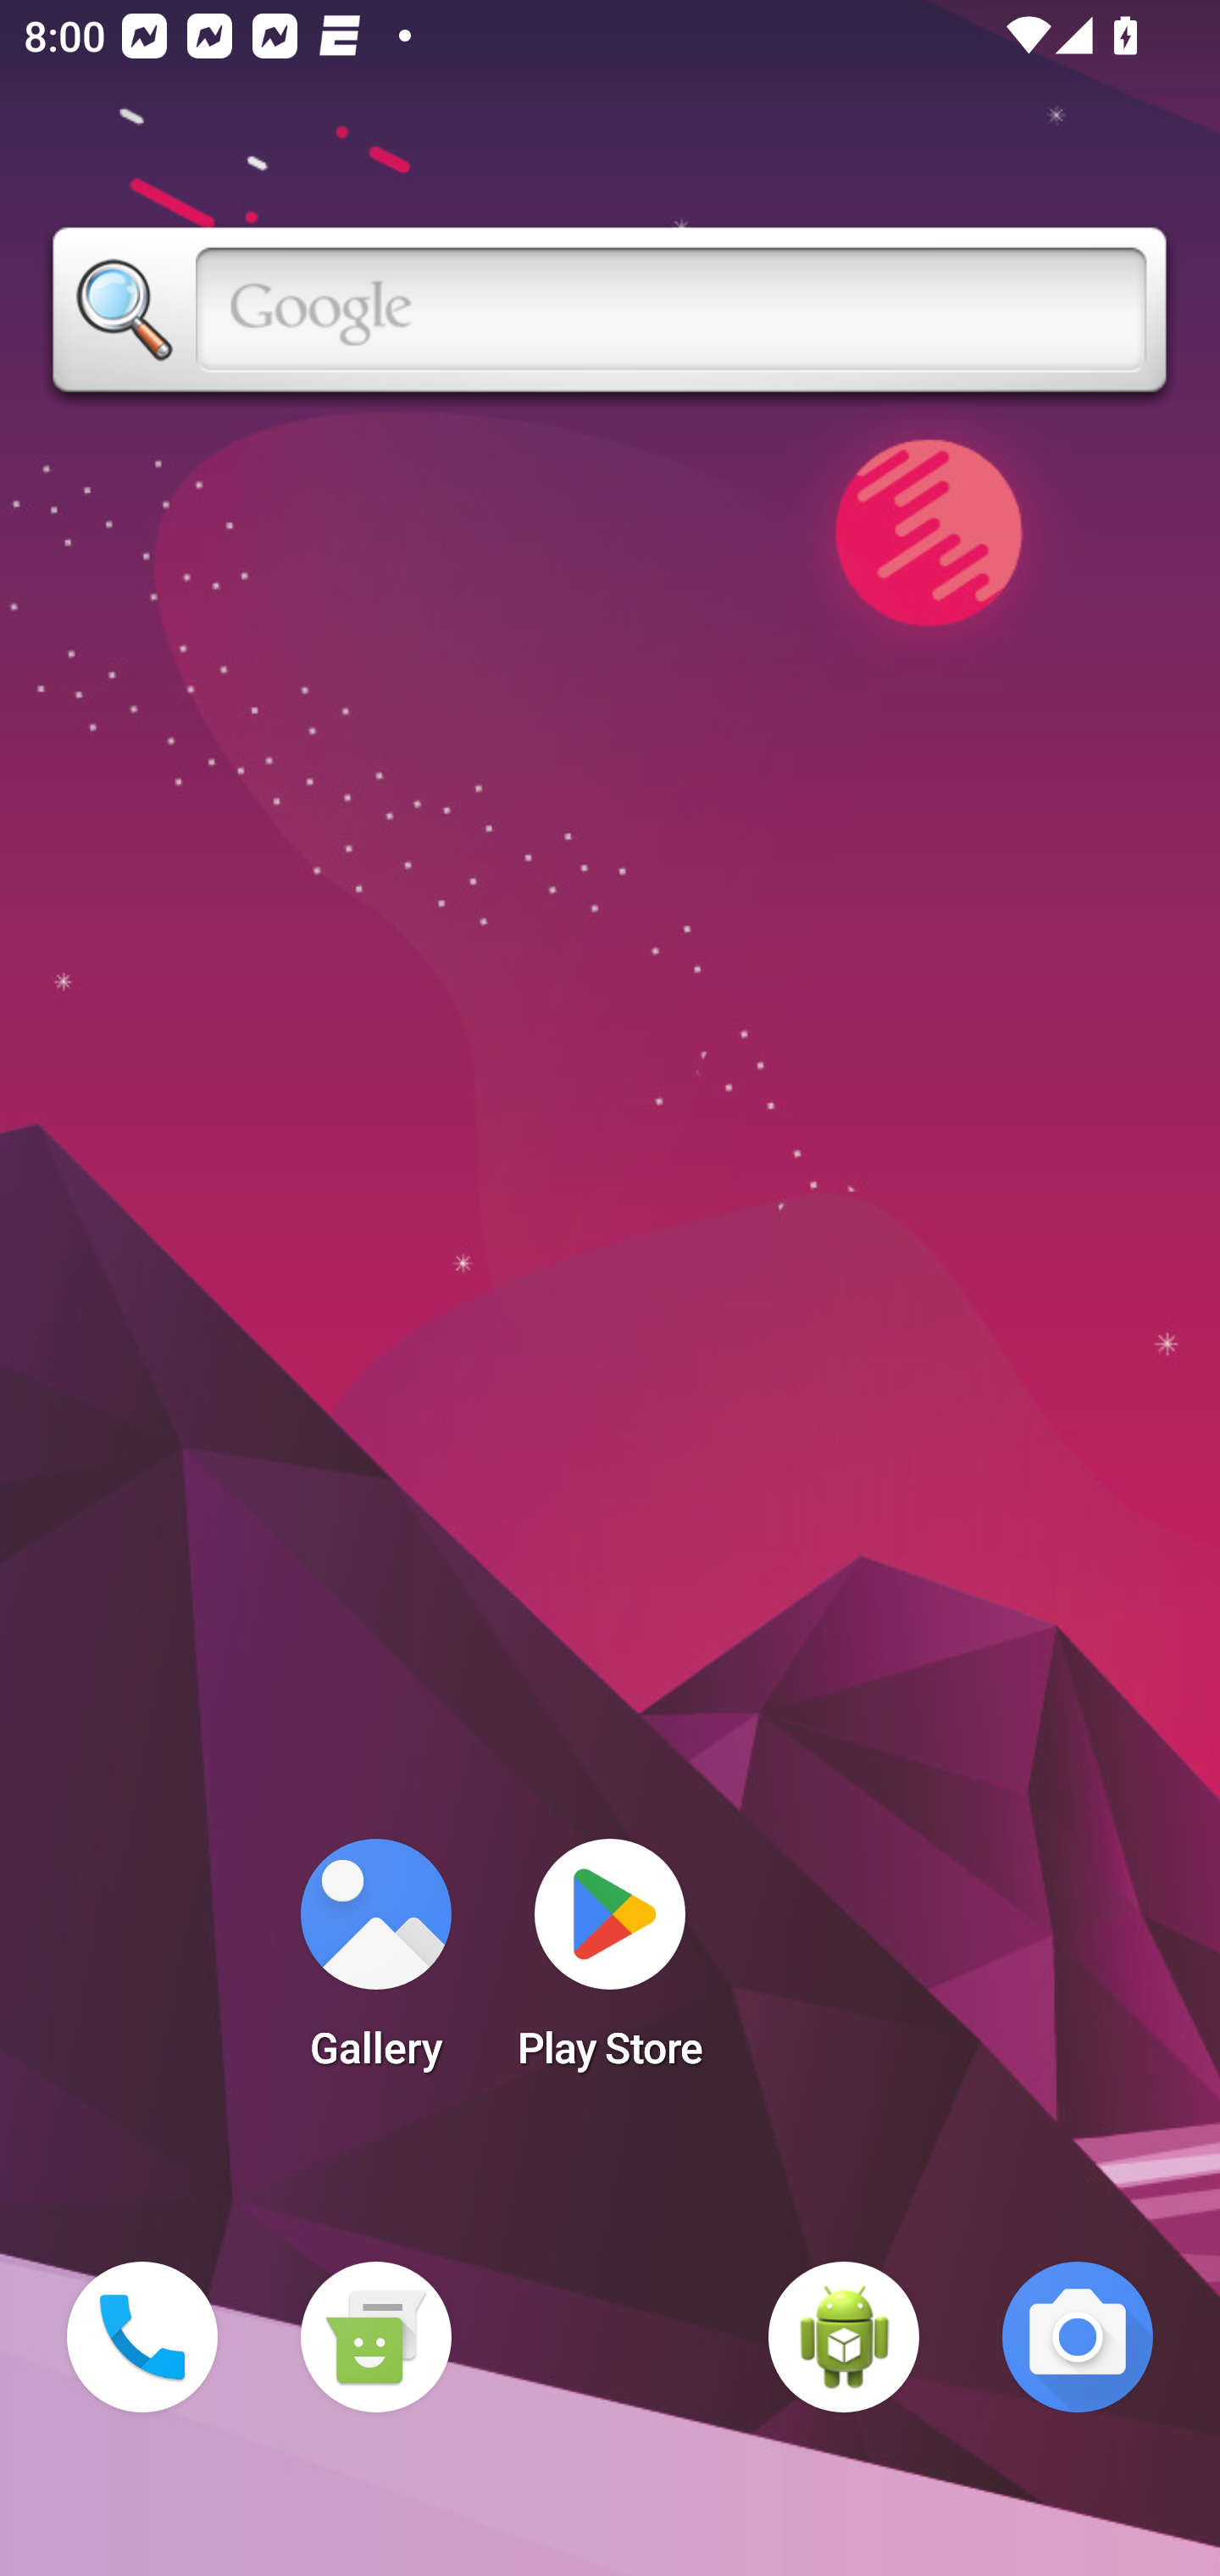 Image resolution: width=1220 pixels, height=2576 pixels. I want to click on Phone, so click(142, 2337).